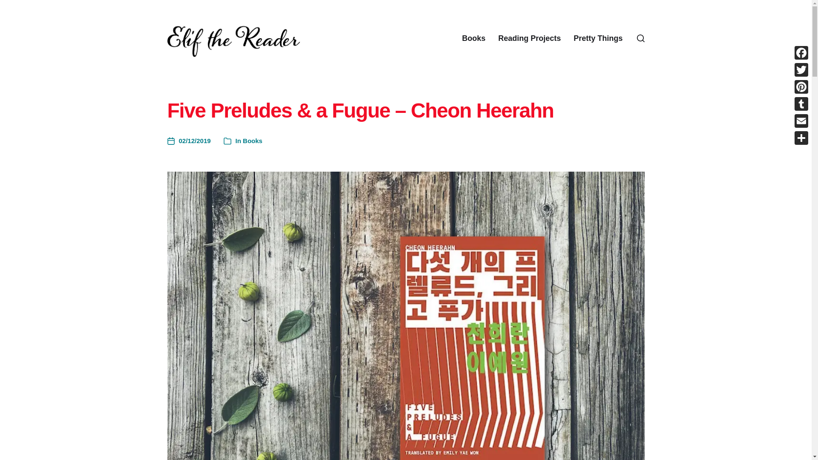 This screenshot has width=818, height=460. I want to click on Facebook, so click(801, 52).